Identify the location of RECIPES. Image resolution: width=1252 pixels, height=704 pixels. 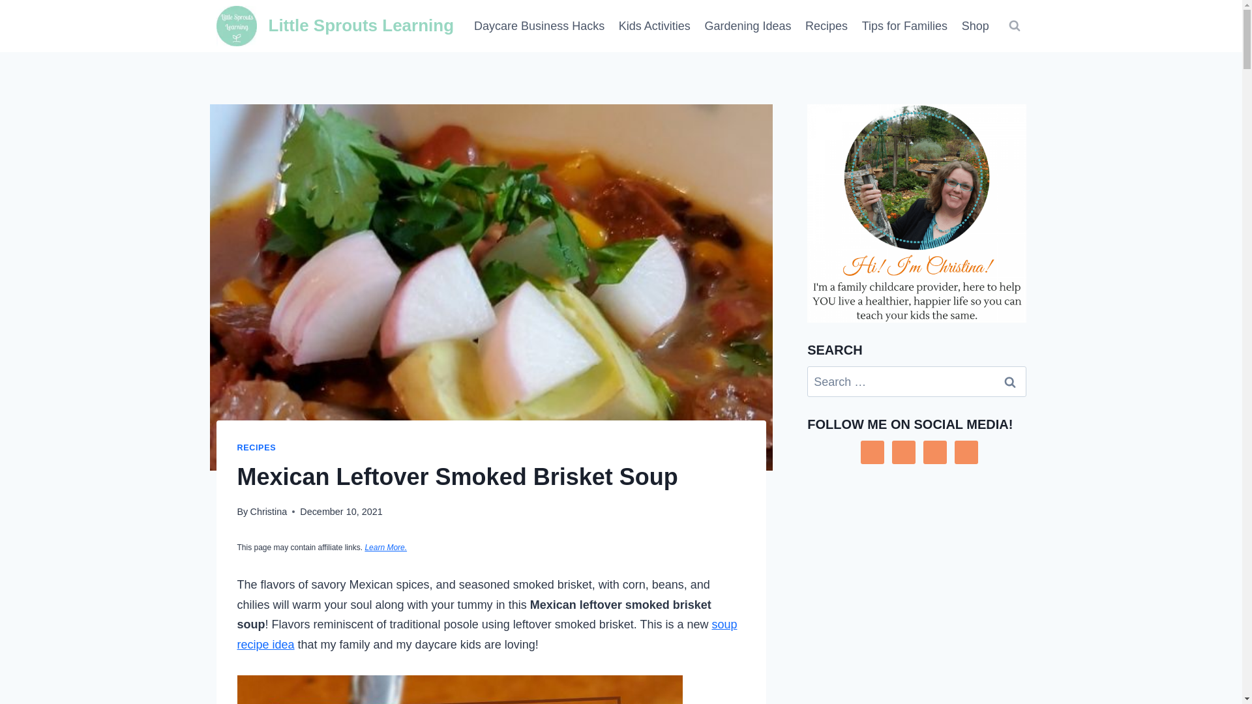
(257, 448).